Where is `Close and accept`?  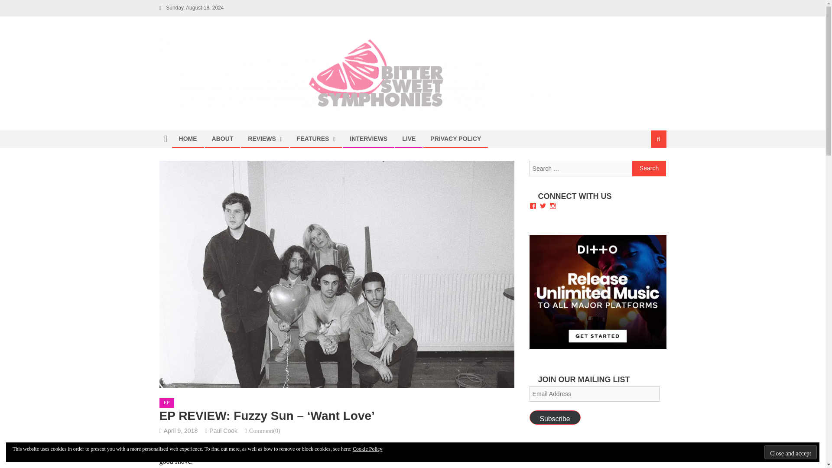 Close and accept is located at coordinates (790, 452).